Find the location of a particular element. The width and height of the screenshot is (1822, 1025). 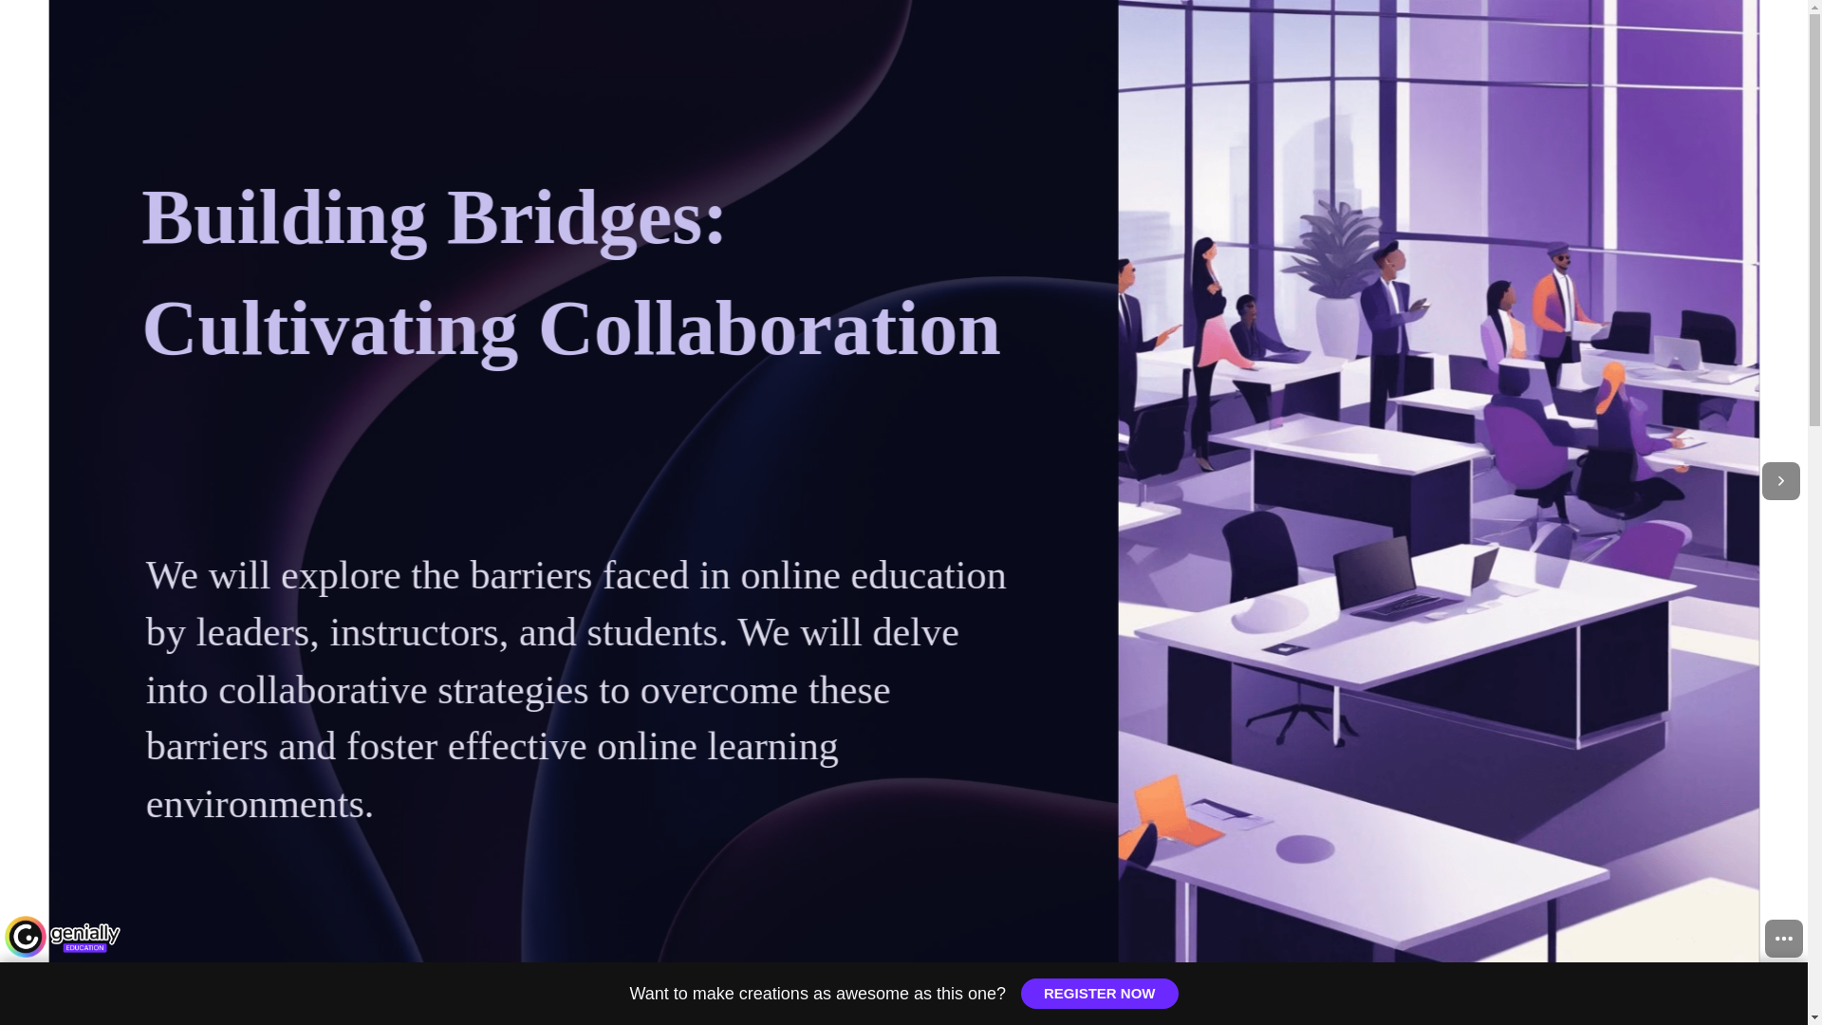

Genially home page is located at coordinates (63, 936).